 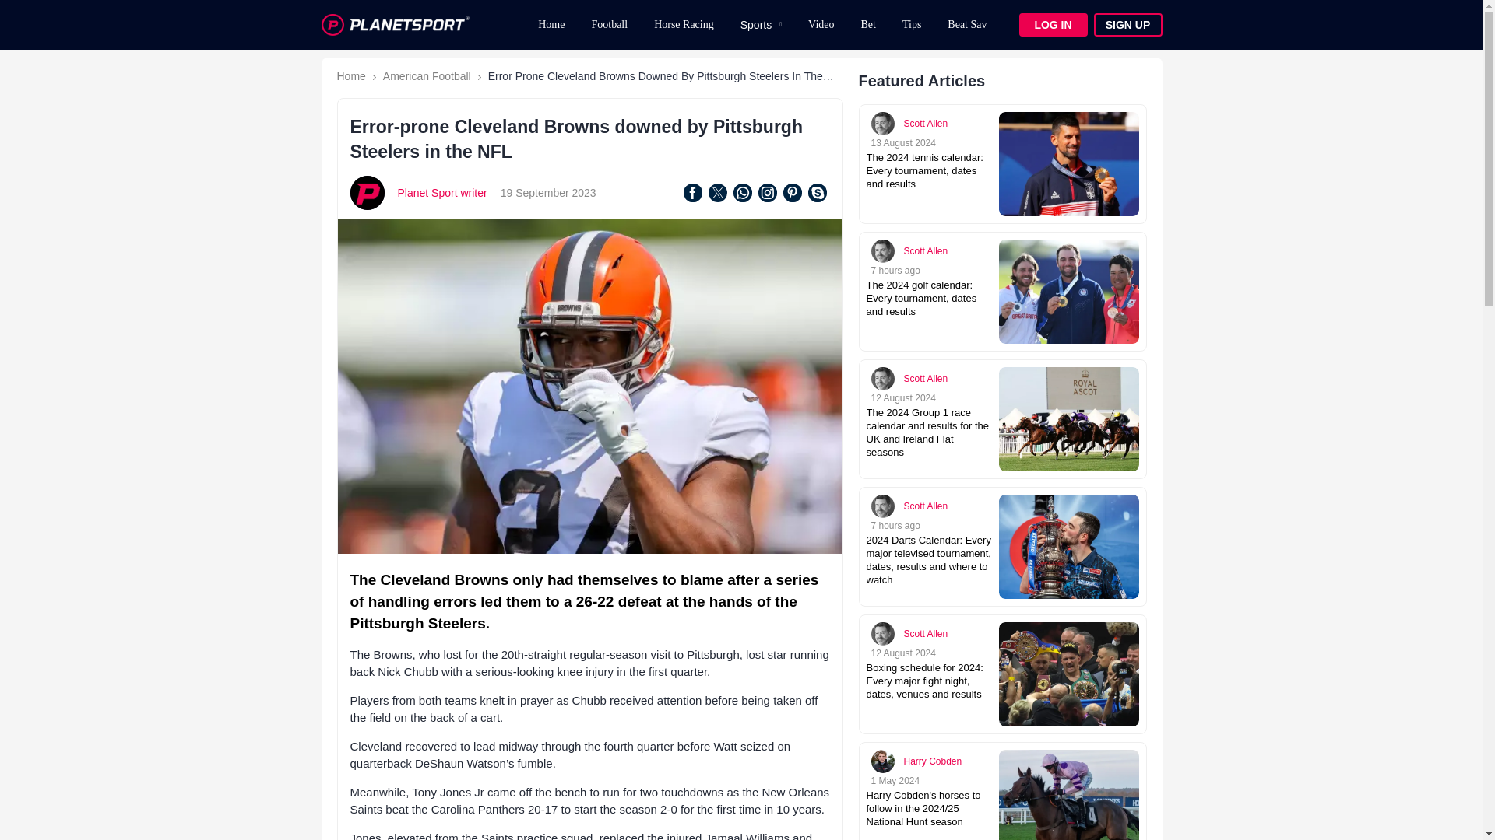 What do you see at coordinates (350, 75) in the screenshot?
I see `Home` at bounding box center [350, 75].